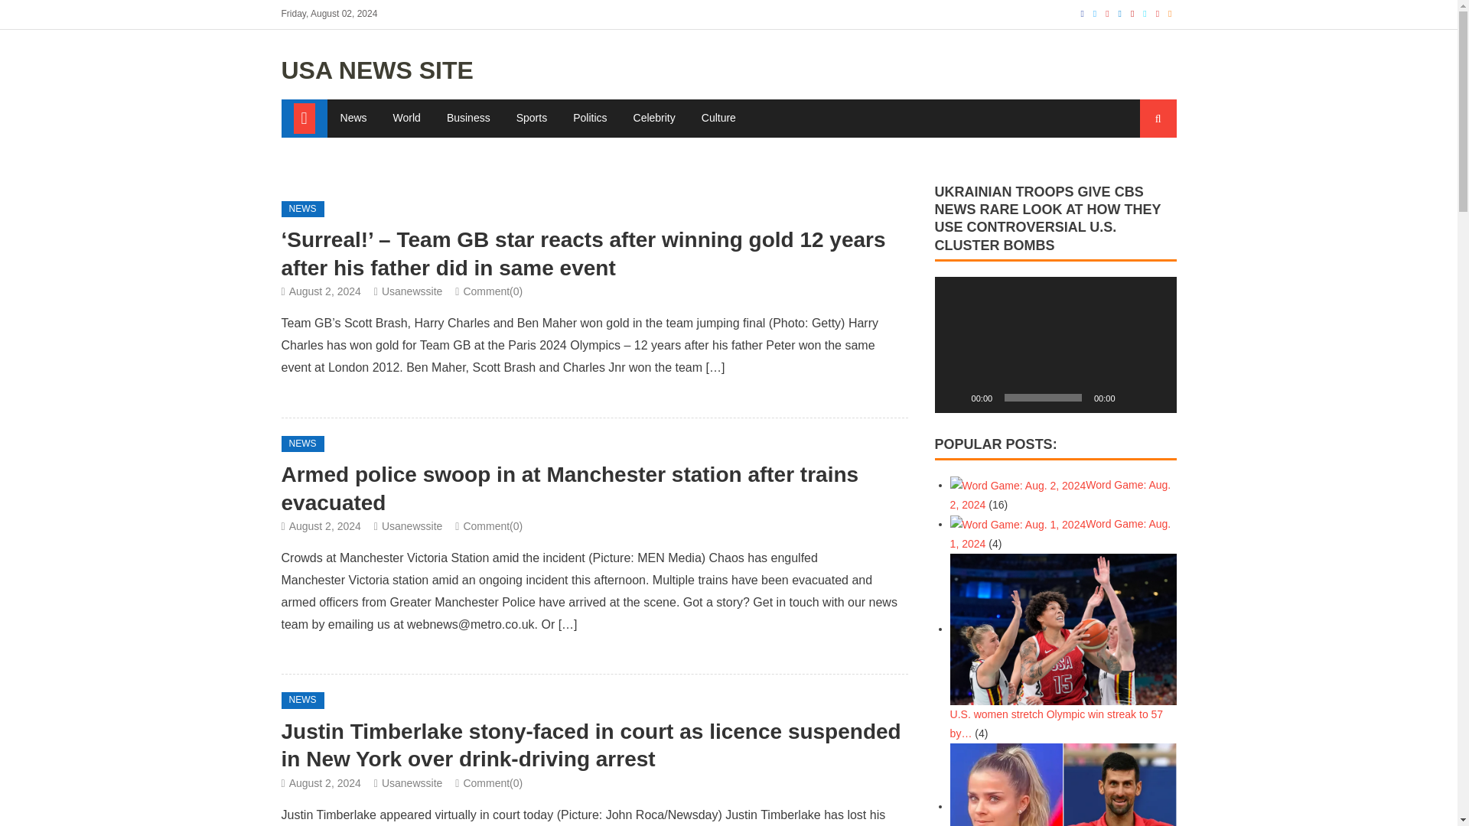 This screenshot has height=826, width=1469. I want to click on Mute, so click(1132, 398).